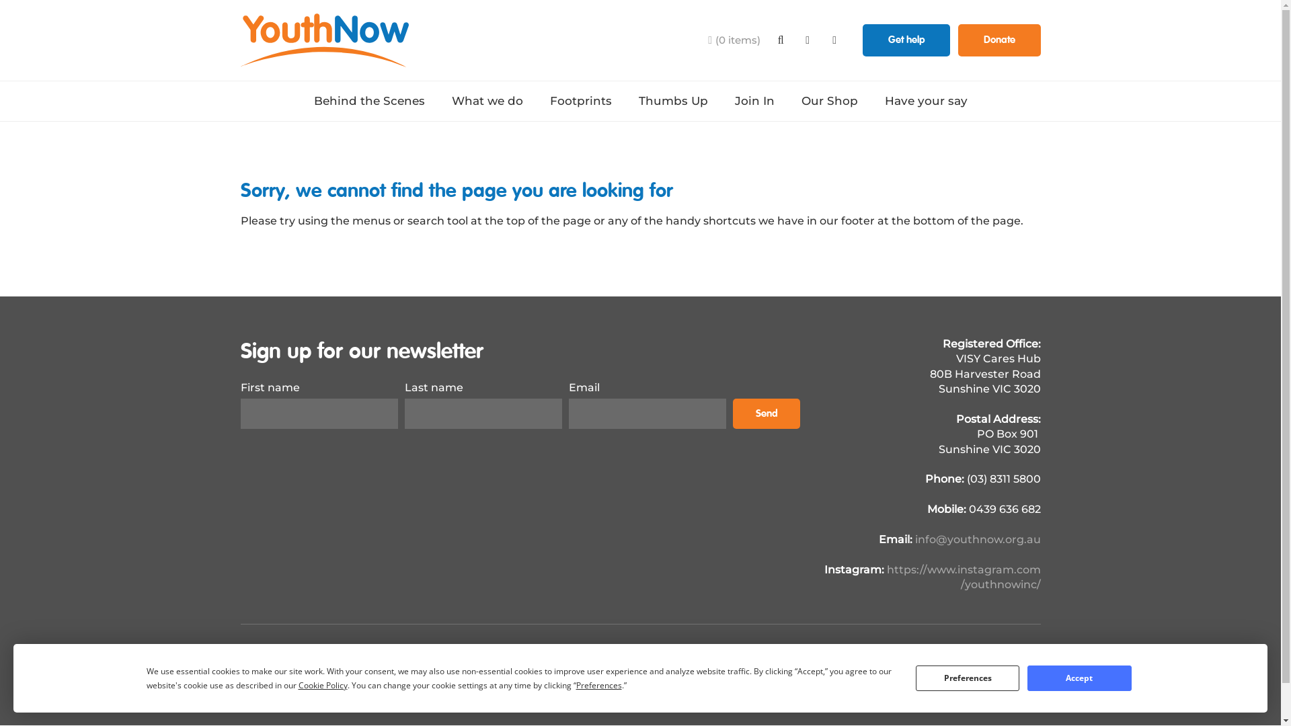  Describe the element at coordinates (767, 414) in the screenshot. I see `Send` at that location.